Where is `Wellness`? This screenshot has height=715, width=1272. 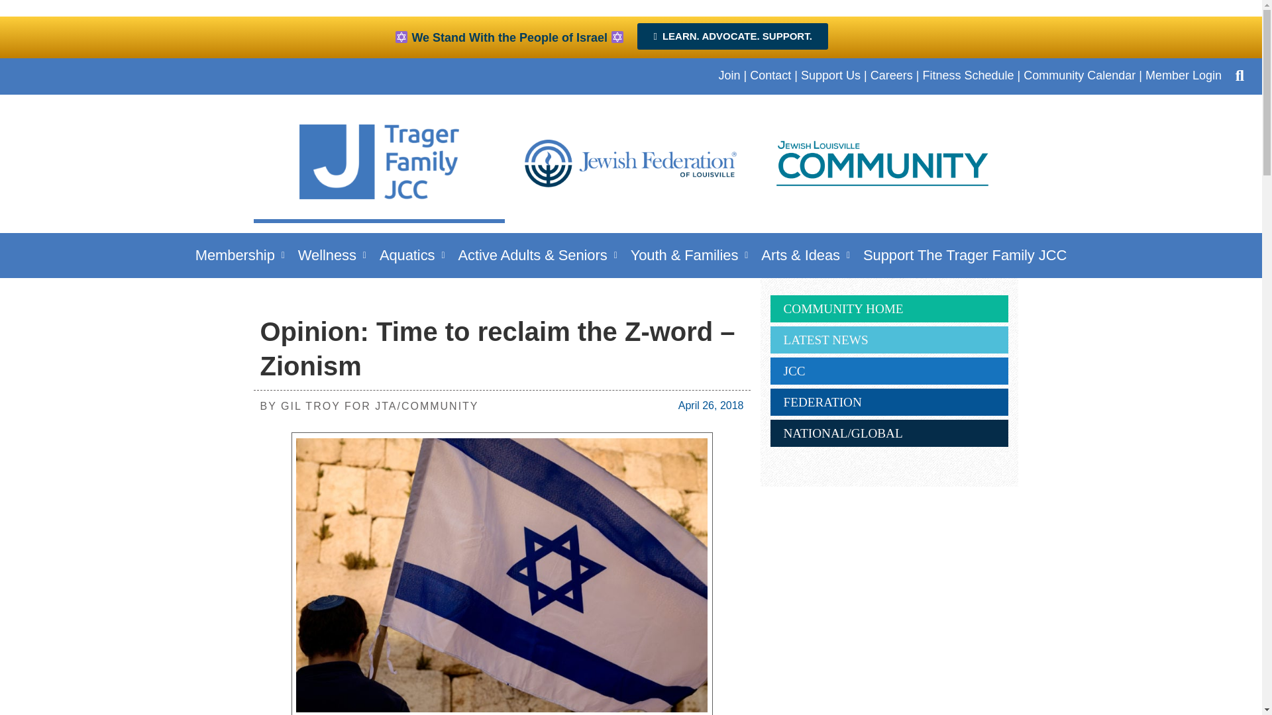
Wellness is located at coordinates (331, 255).